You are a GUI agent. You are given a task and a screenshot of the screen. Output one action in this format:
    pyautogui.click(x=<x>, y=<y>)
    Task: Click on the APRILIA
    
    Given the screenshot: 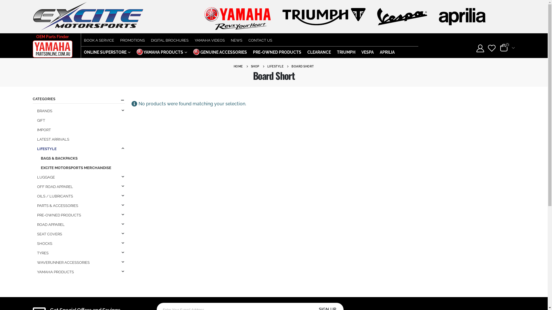 What is the action you would take?
    pyautogui.click(x=387, y=52)
    